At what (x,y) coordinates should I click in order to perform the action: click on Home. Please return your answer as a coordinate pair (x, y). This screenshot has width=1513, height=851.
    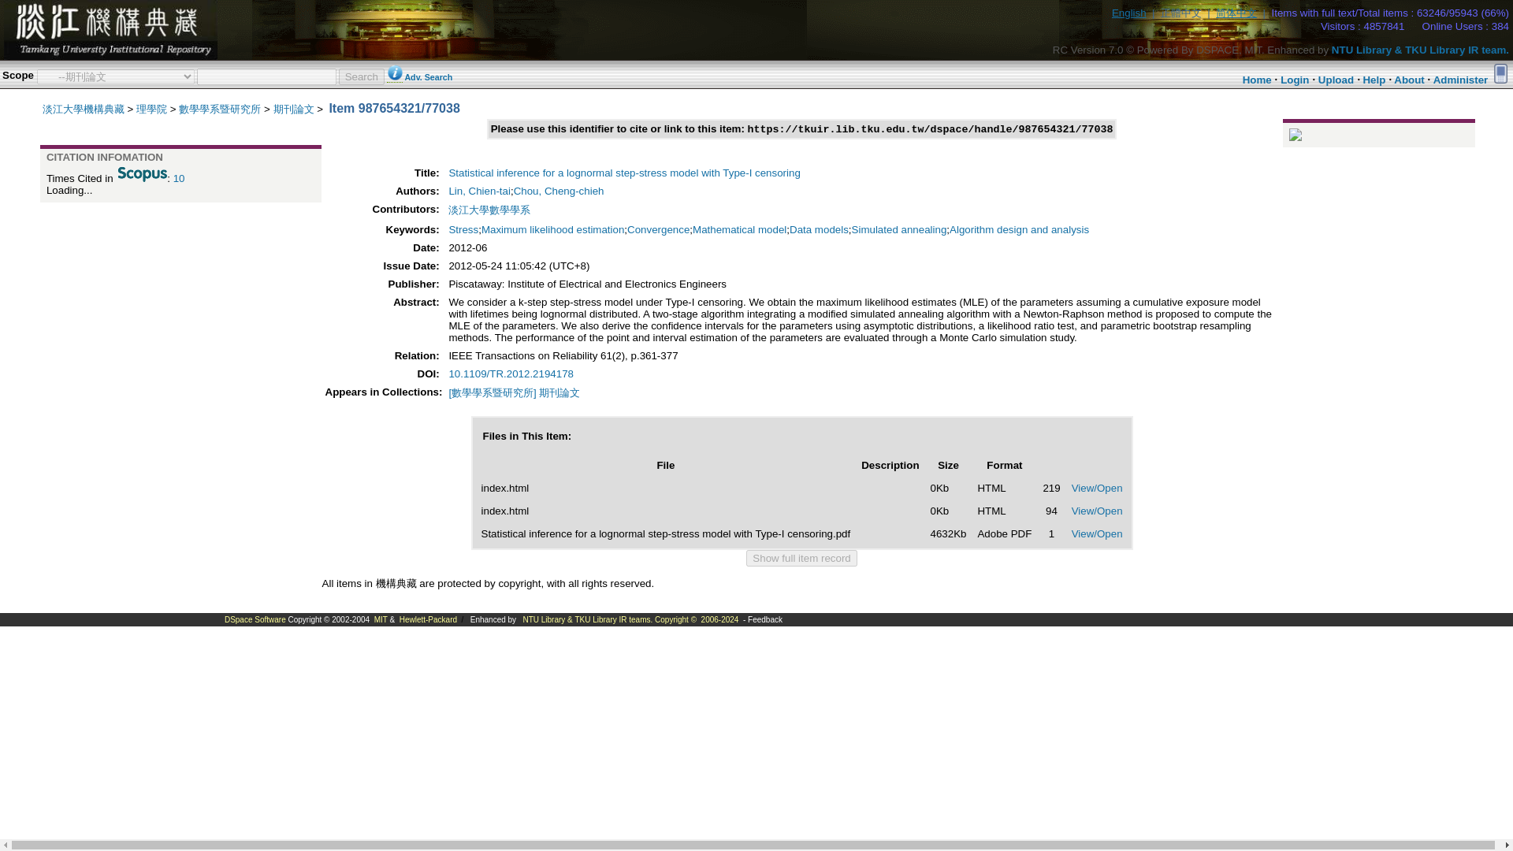
    Looking at the image, I should click on (1257, 80).